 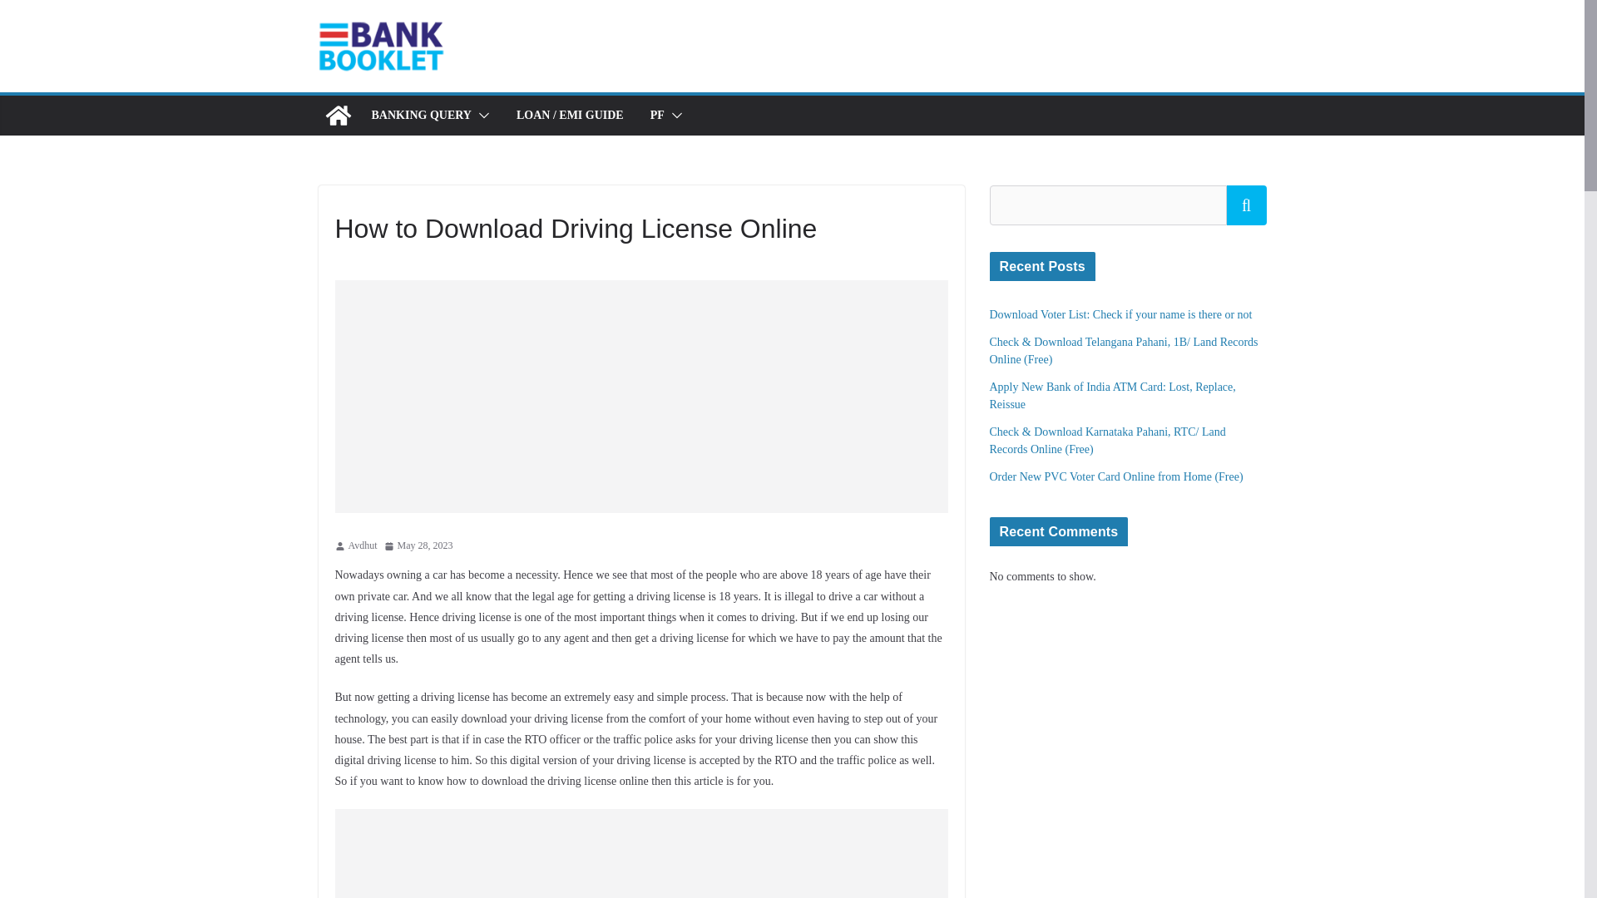 I want to click on BankBooklet.com, so click(x=338, y=115).